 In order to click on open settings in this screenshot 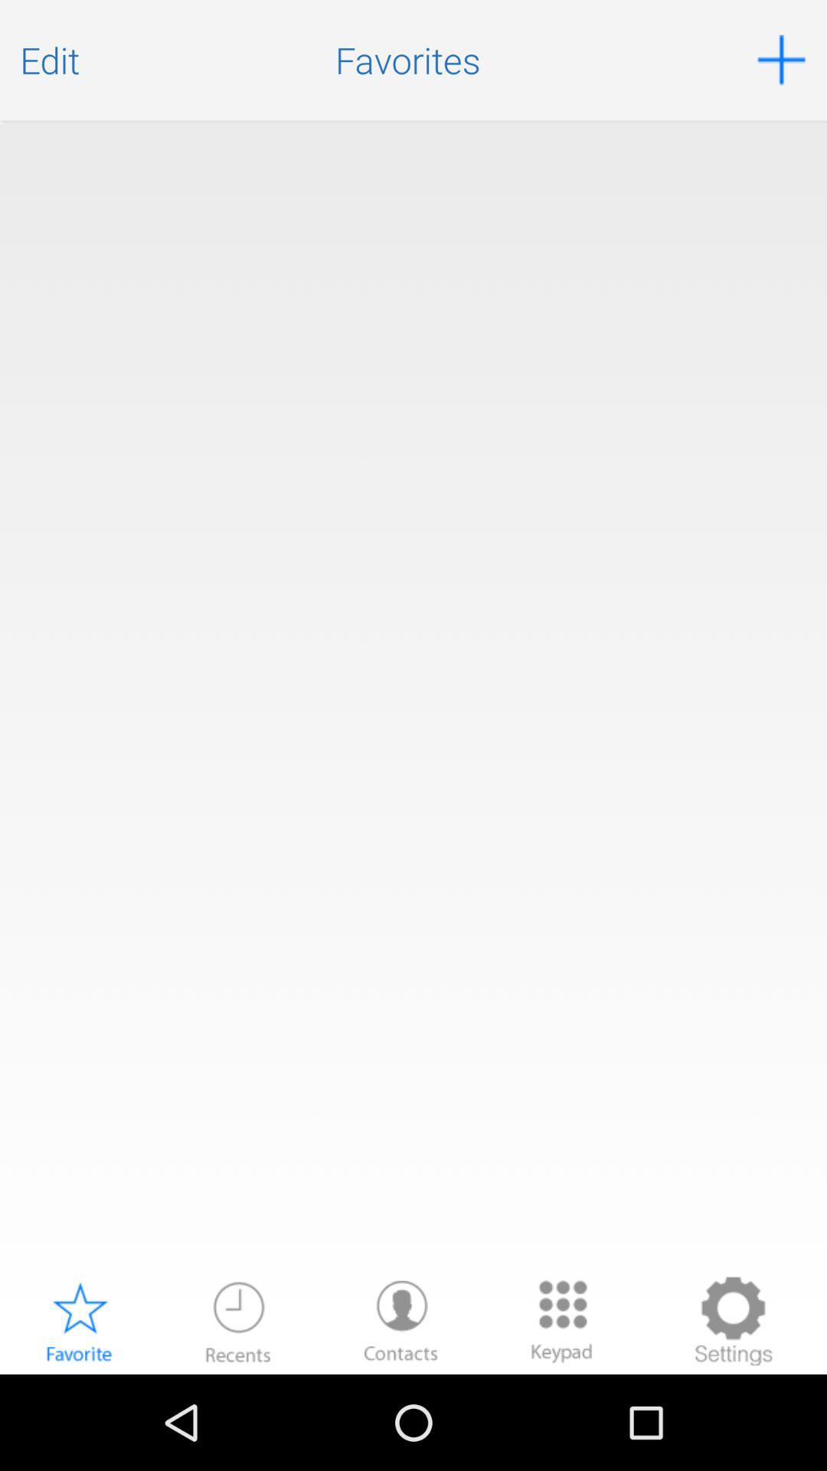, I will do `click(733, 1321)`.